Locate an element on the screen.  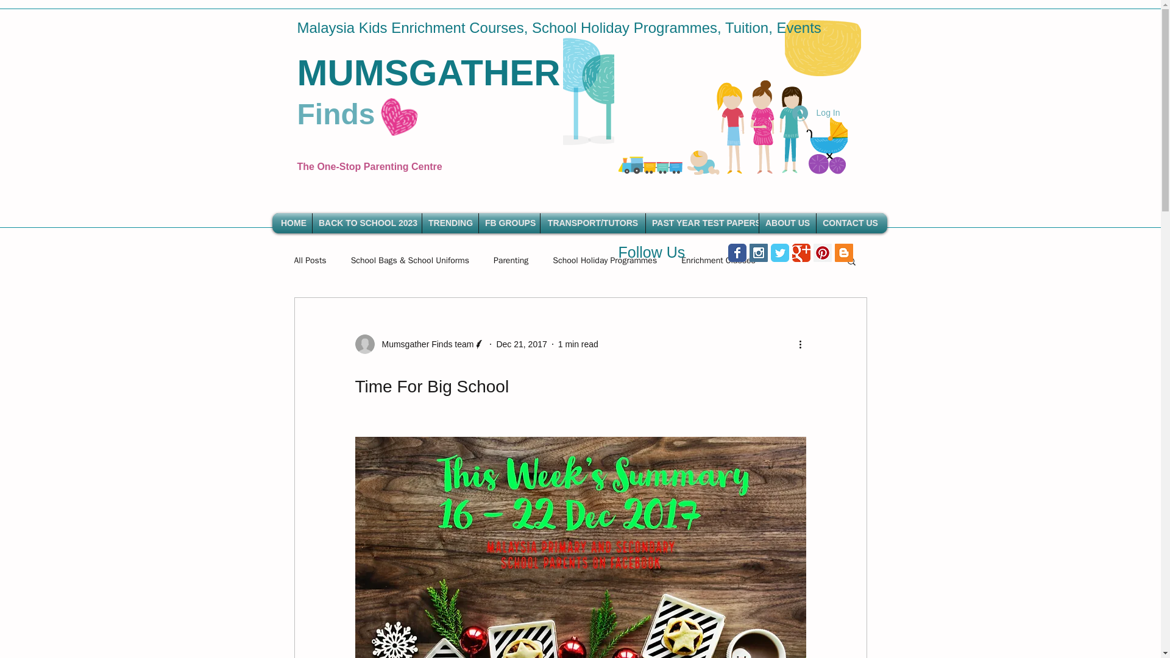
HOME is located at coordinates (294, 223).